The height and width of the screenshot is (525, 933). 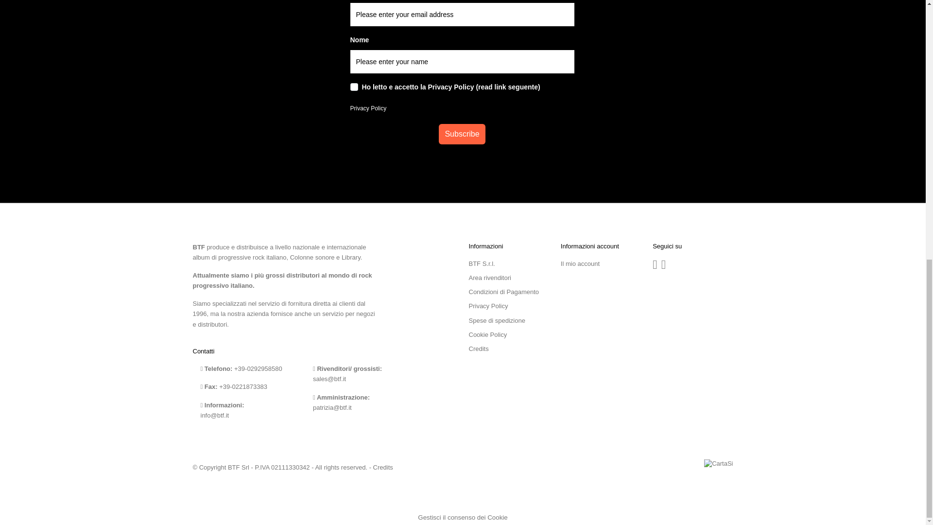 I want to click on Realizzazione siti e-commerce, so click(x=383, y=467).